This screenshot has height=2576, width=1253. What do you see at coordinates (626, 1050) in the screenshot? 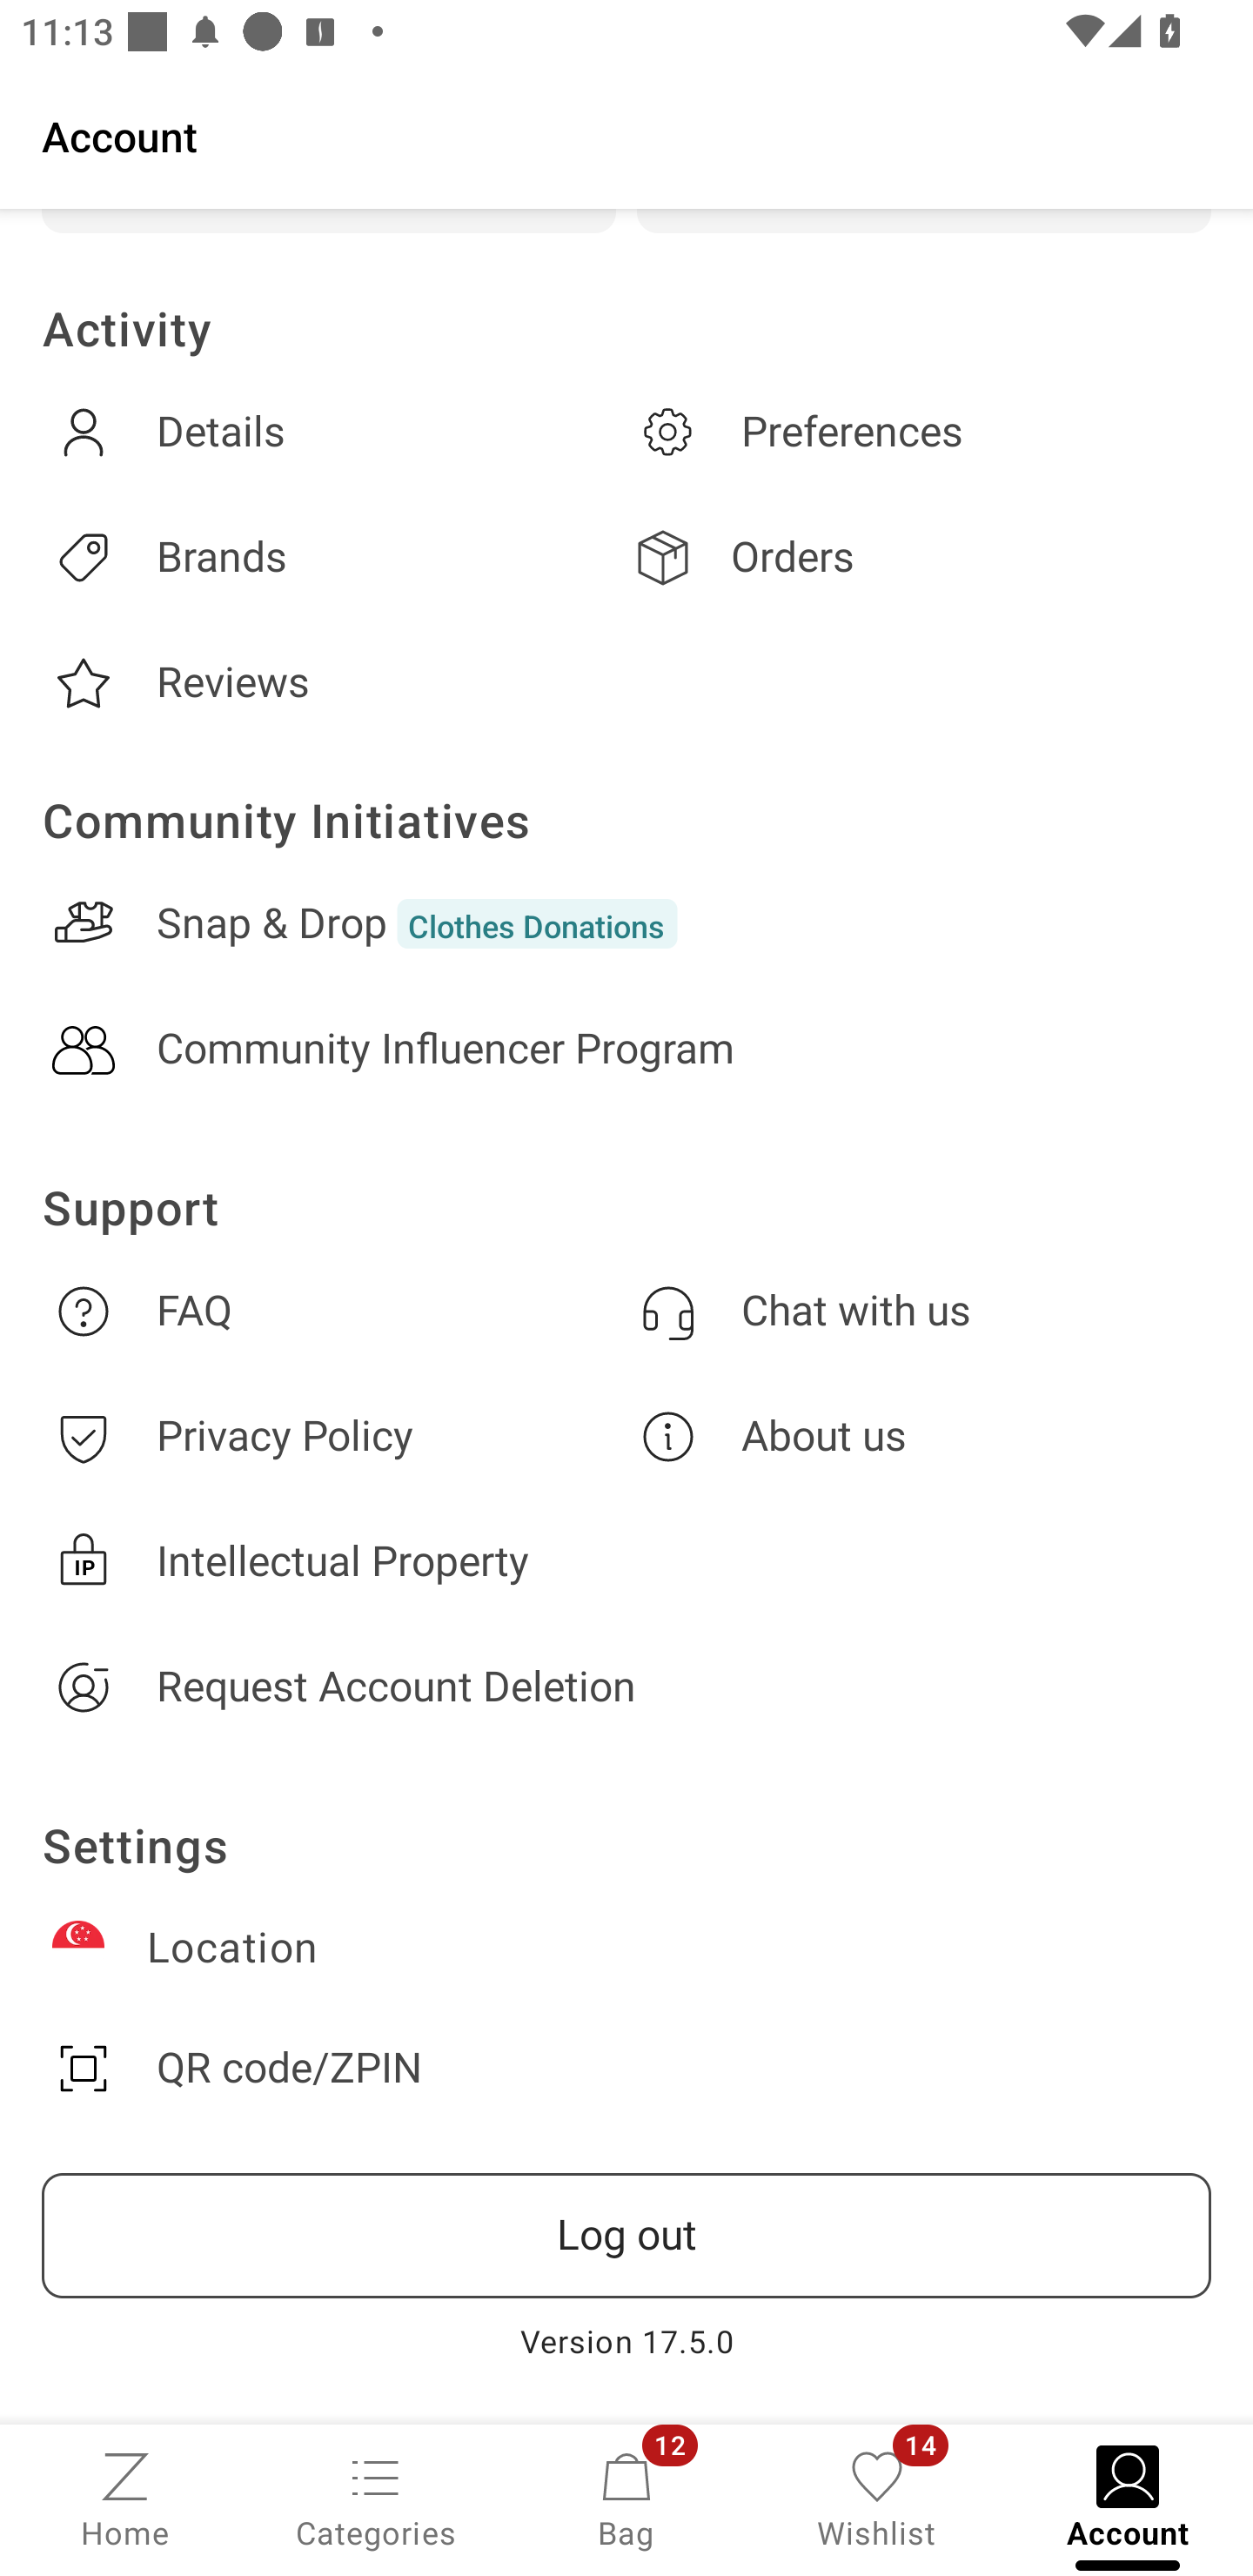
I see `Community Influencer Program` at bounding box center [626, 1050].